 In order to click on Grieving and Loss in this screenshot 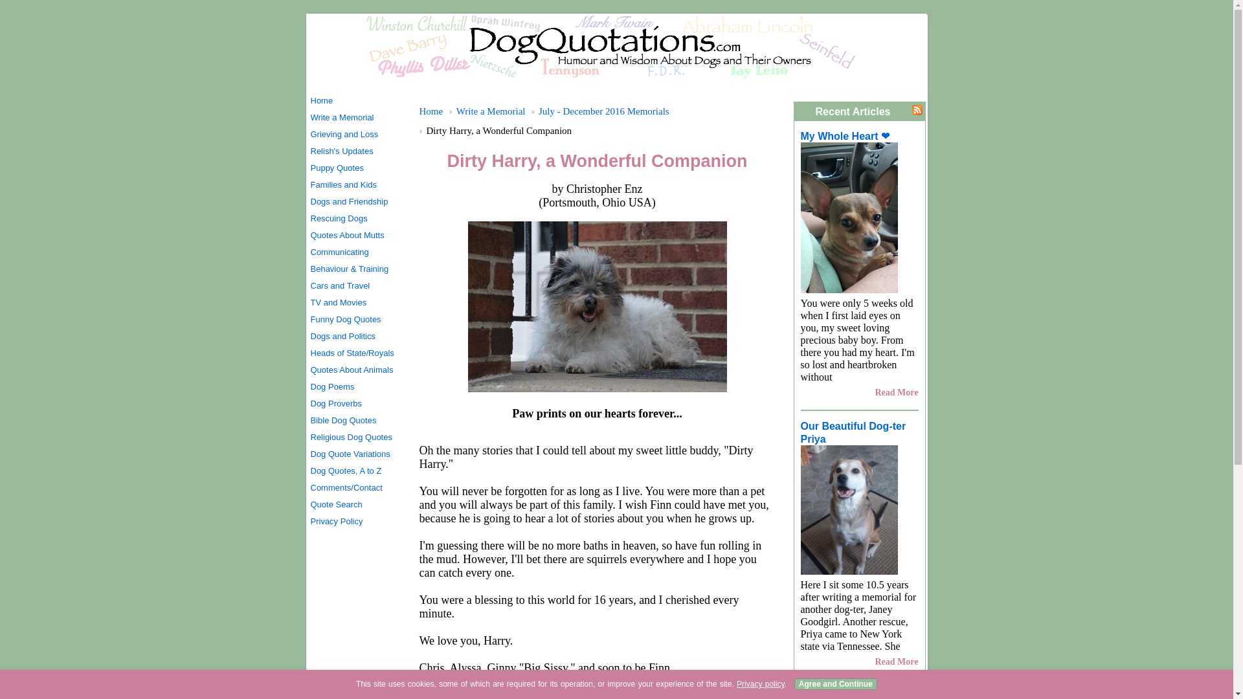, I will do `click(357, 135)`.